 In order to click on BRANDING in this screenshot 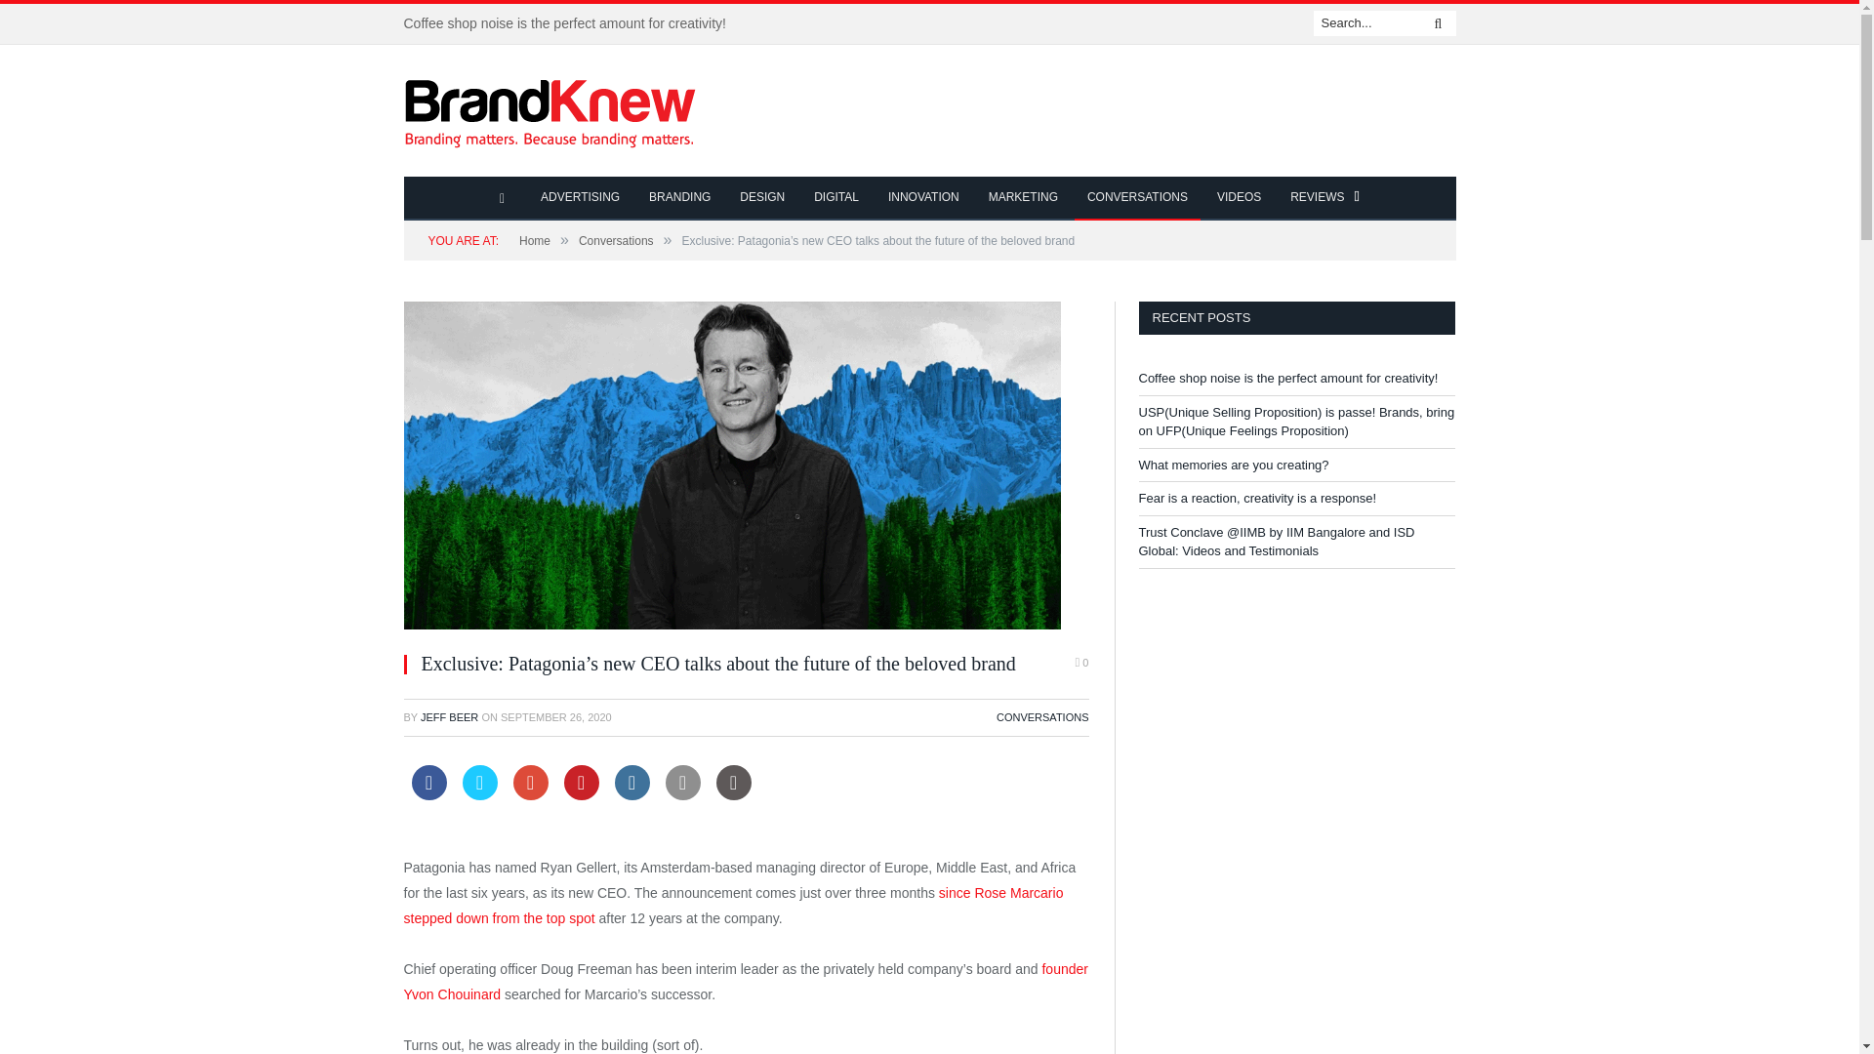, I will do `click(679, 198)`.